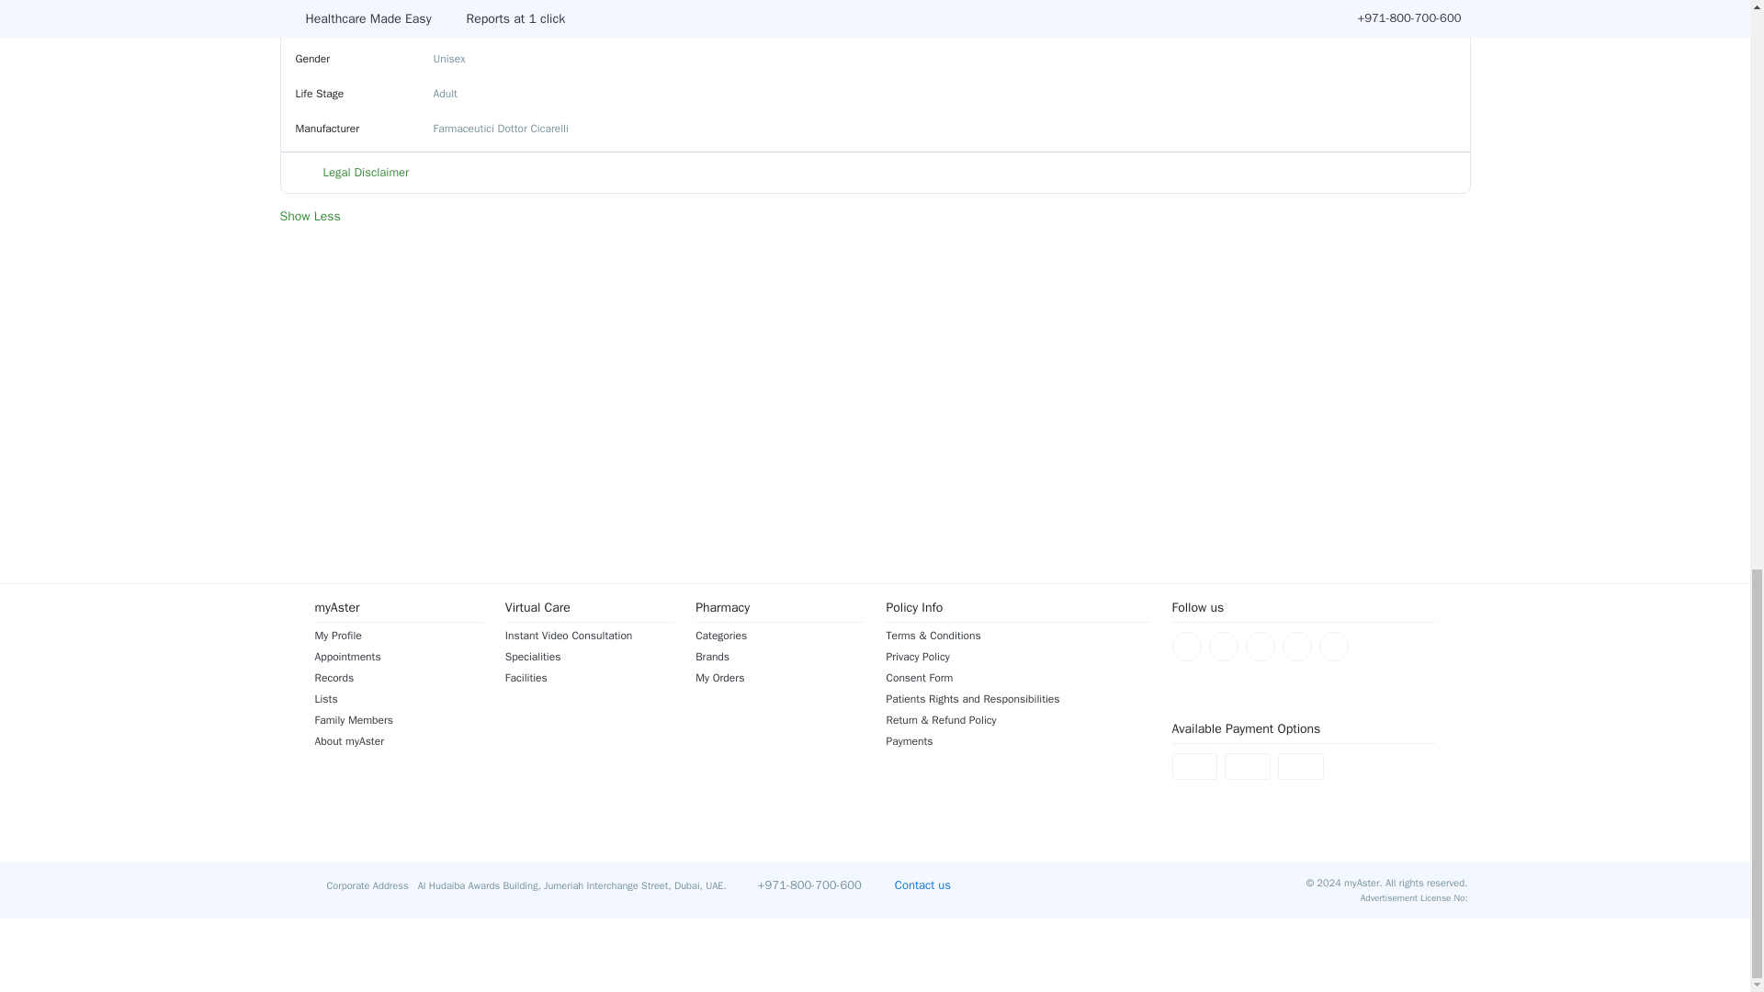 This screenshot has height=992, width=1764. Describe the element at coordinates (397, 635) in the screenshot. I see `My Profile` at that location.